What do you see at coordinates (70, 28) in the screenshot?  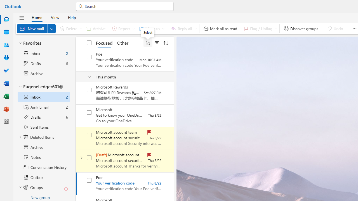 I see `Delete` at bounding box center [70, 28].